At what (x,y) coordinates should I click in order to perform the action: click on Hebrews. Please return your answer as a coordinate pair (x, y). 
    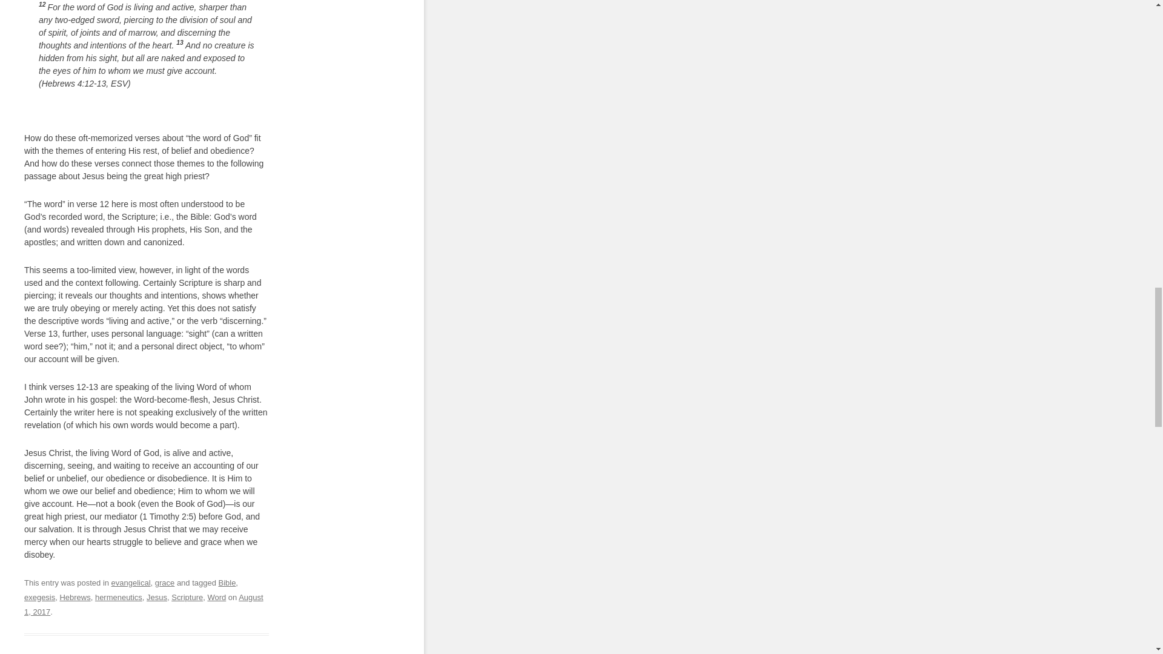
    Looking at the image, I should click on (75, 597).